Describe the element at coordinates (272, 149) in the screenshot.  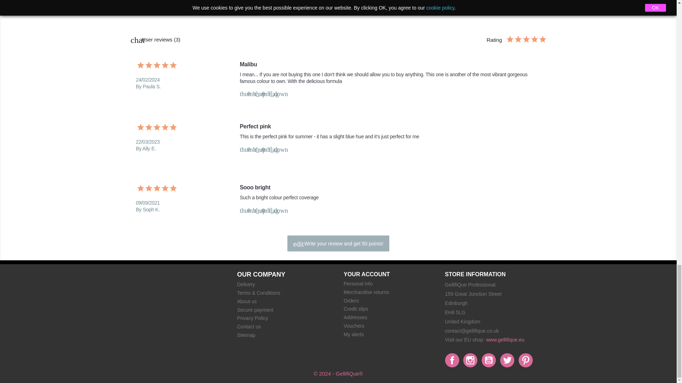
I see `Report abuse` at that location.